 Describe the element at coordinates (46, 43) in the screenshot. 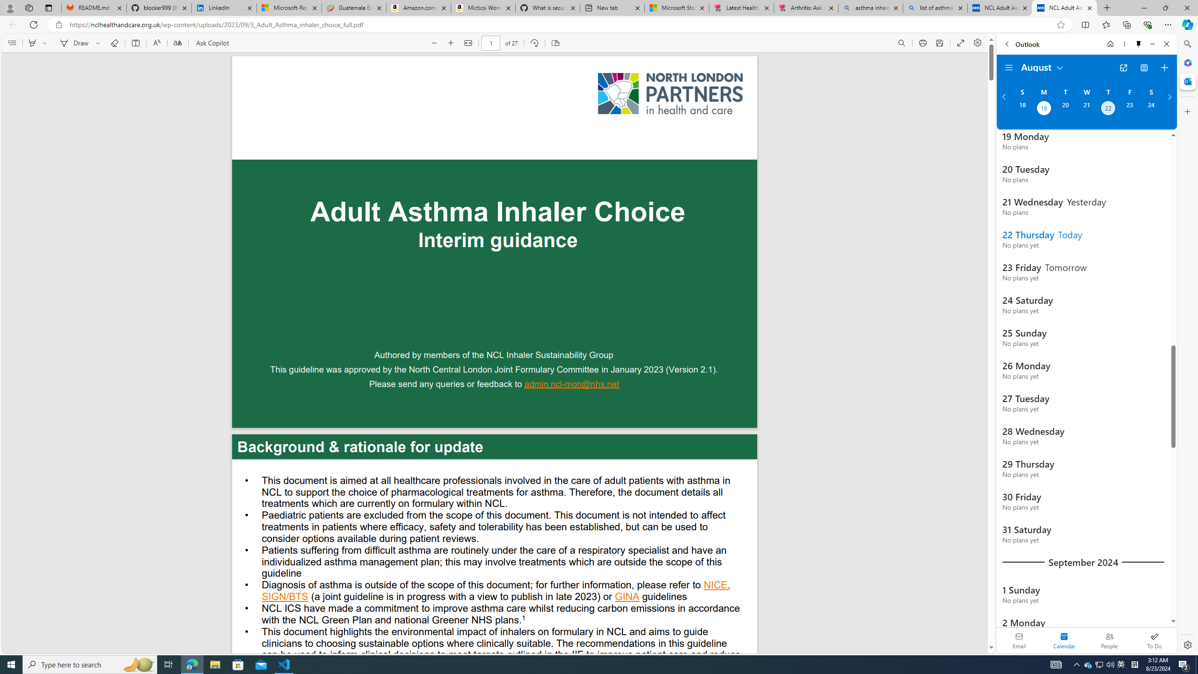

I see `Select a highlight color` at that location.